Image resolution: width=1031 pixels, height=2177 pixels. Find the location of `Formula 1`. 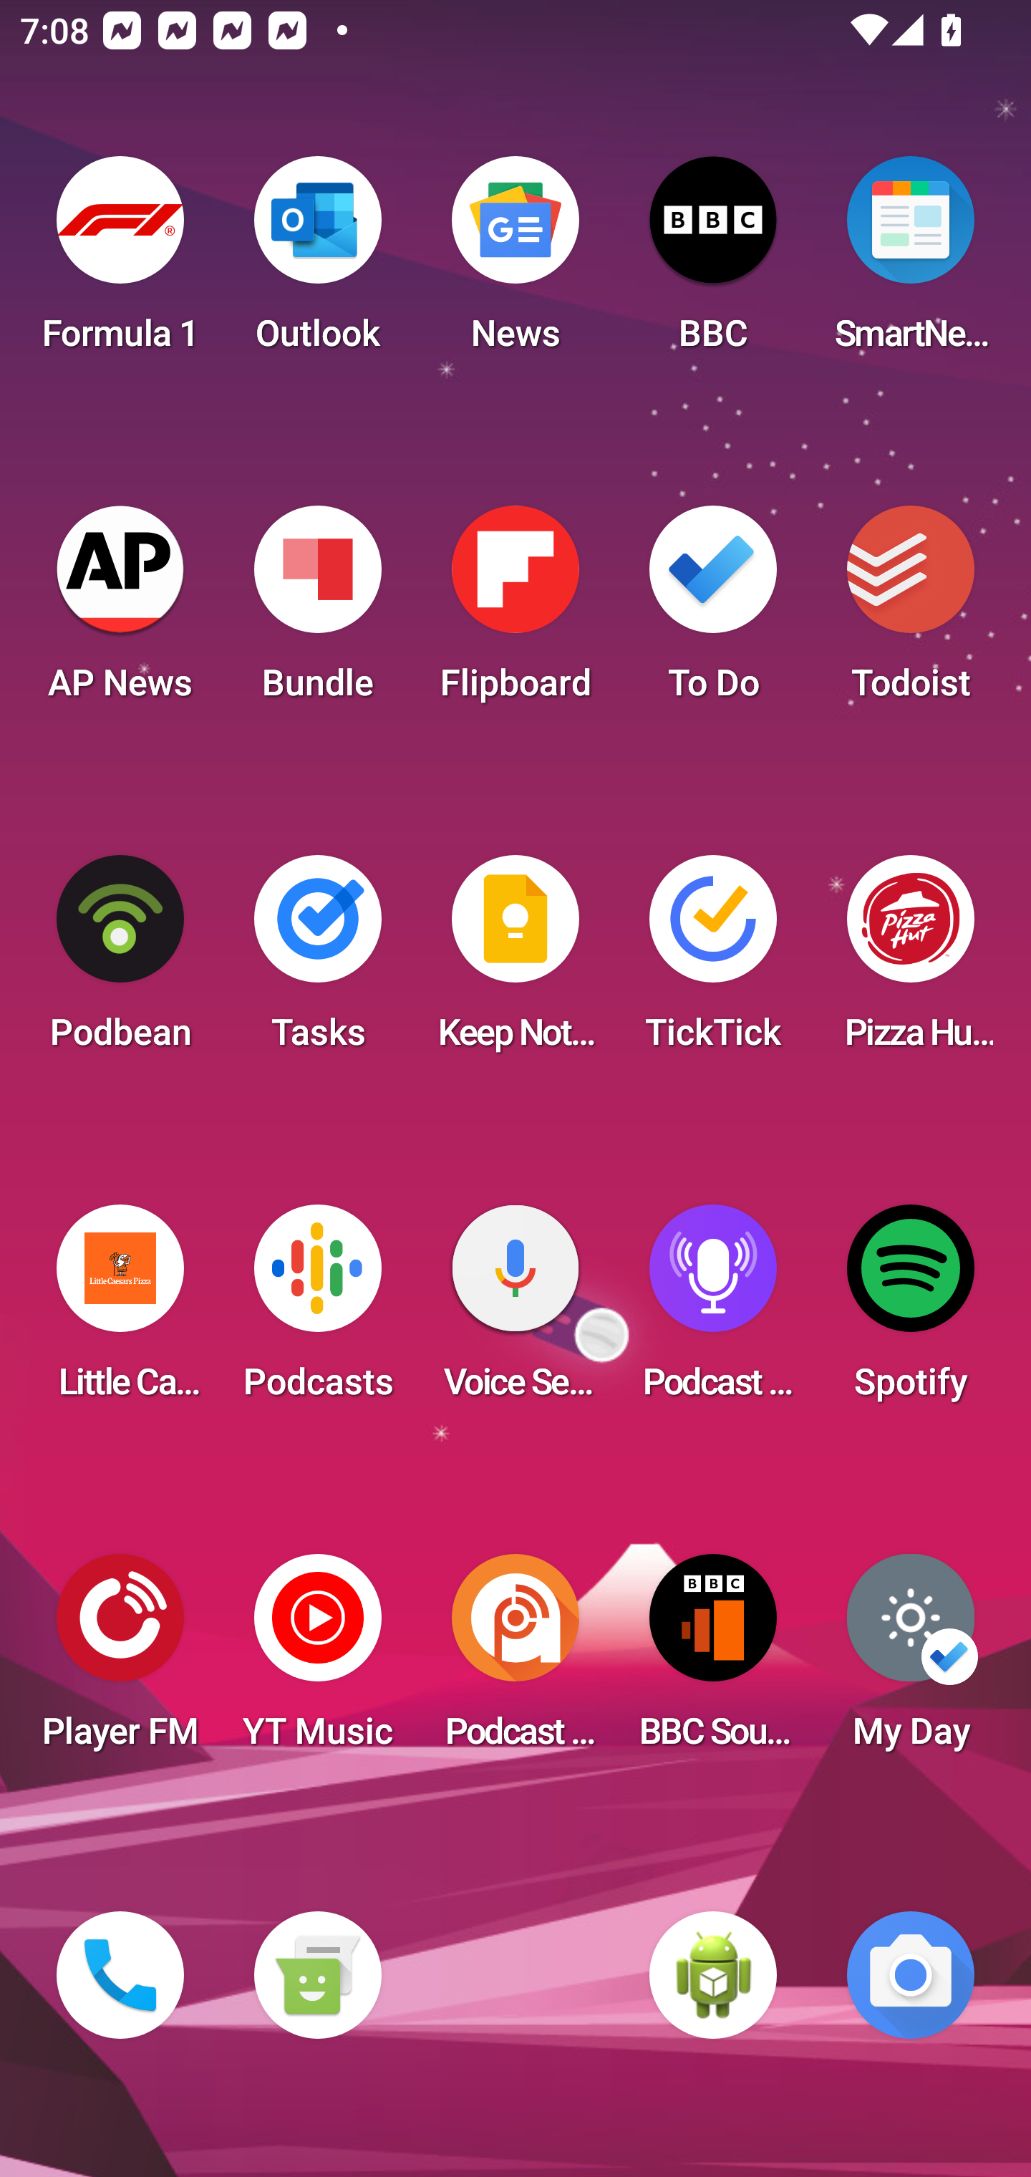

Formula 1 is located at coordinates (120, 262).